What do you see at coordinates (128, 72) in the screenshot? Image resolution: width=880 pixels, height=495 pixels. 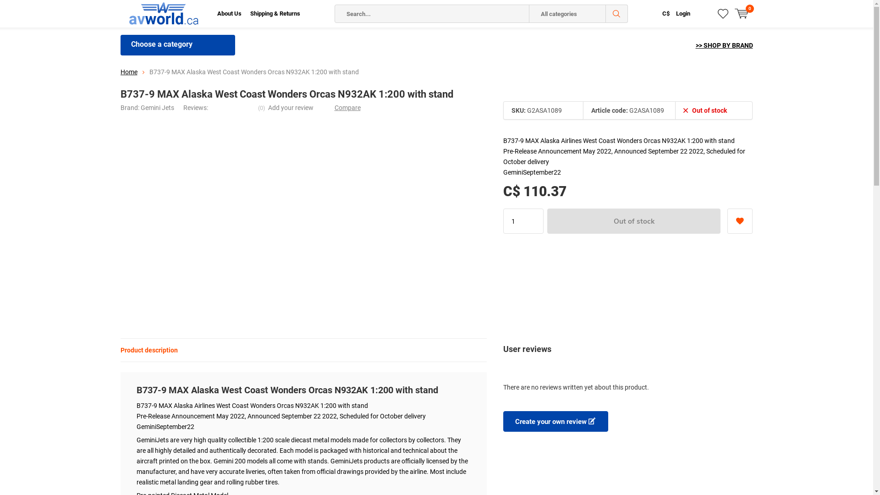 I see `Home` at bounding box center [128, 72].